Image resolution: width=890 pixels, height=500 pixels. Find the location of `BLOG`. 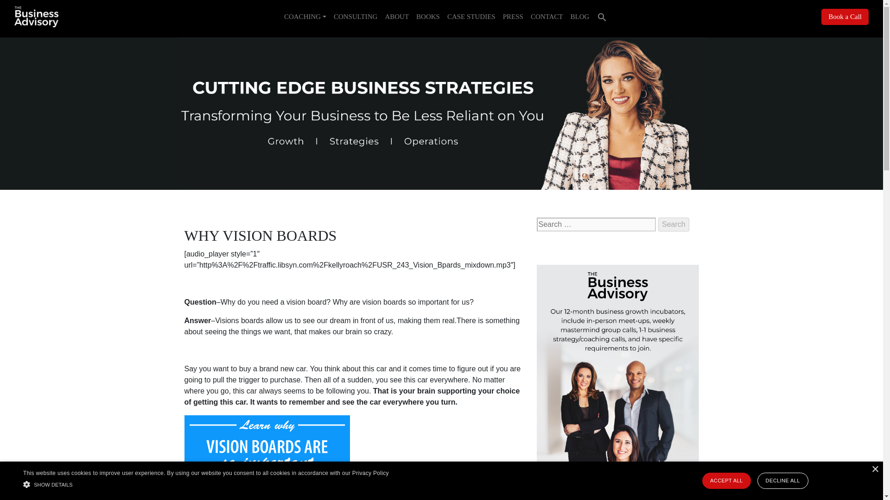

BLOG is located at coordinates (580, 17).